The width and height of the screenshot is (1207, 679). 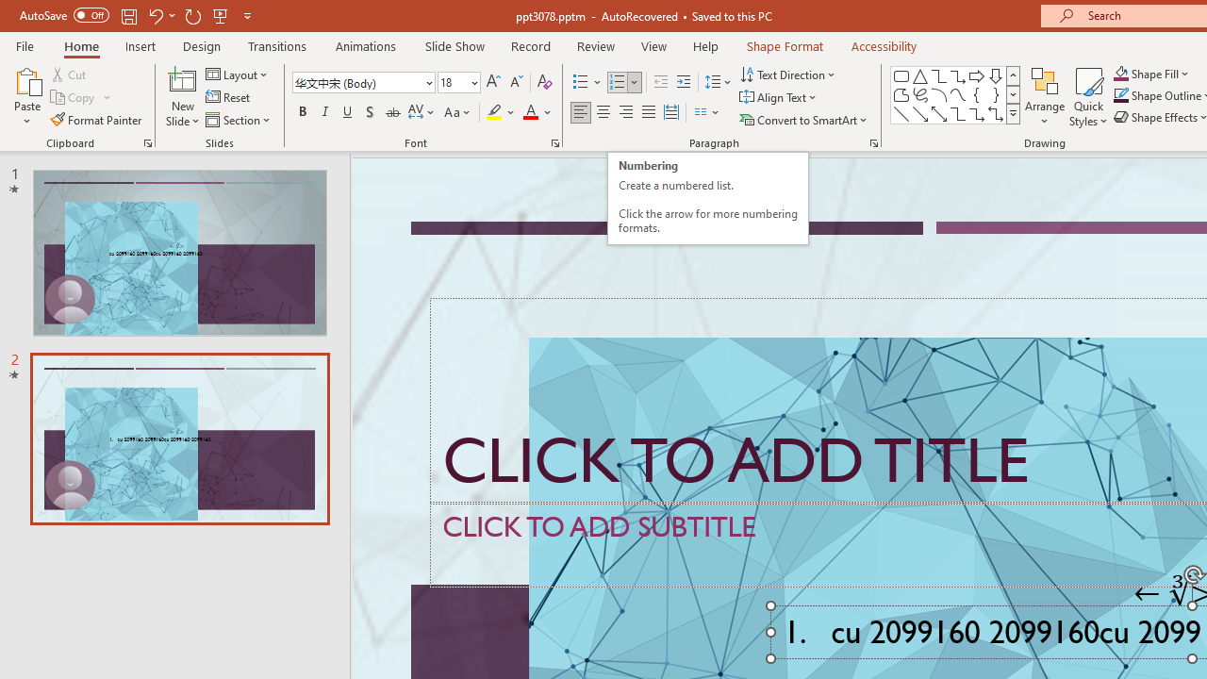 I want to click on Clear Formatting, so click(x=545, y=83).